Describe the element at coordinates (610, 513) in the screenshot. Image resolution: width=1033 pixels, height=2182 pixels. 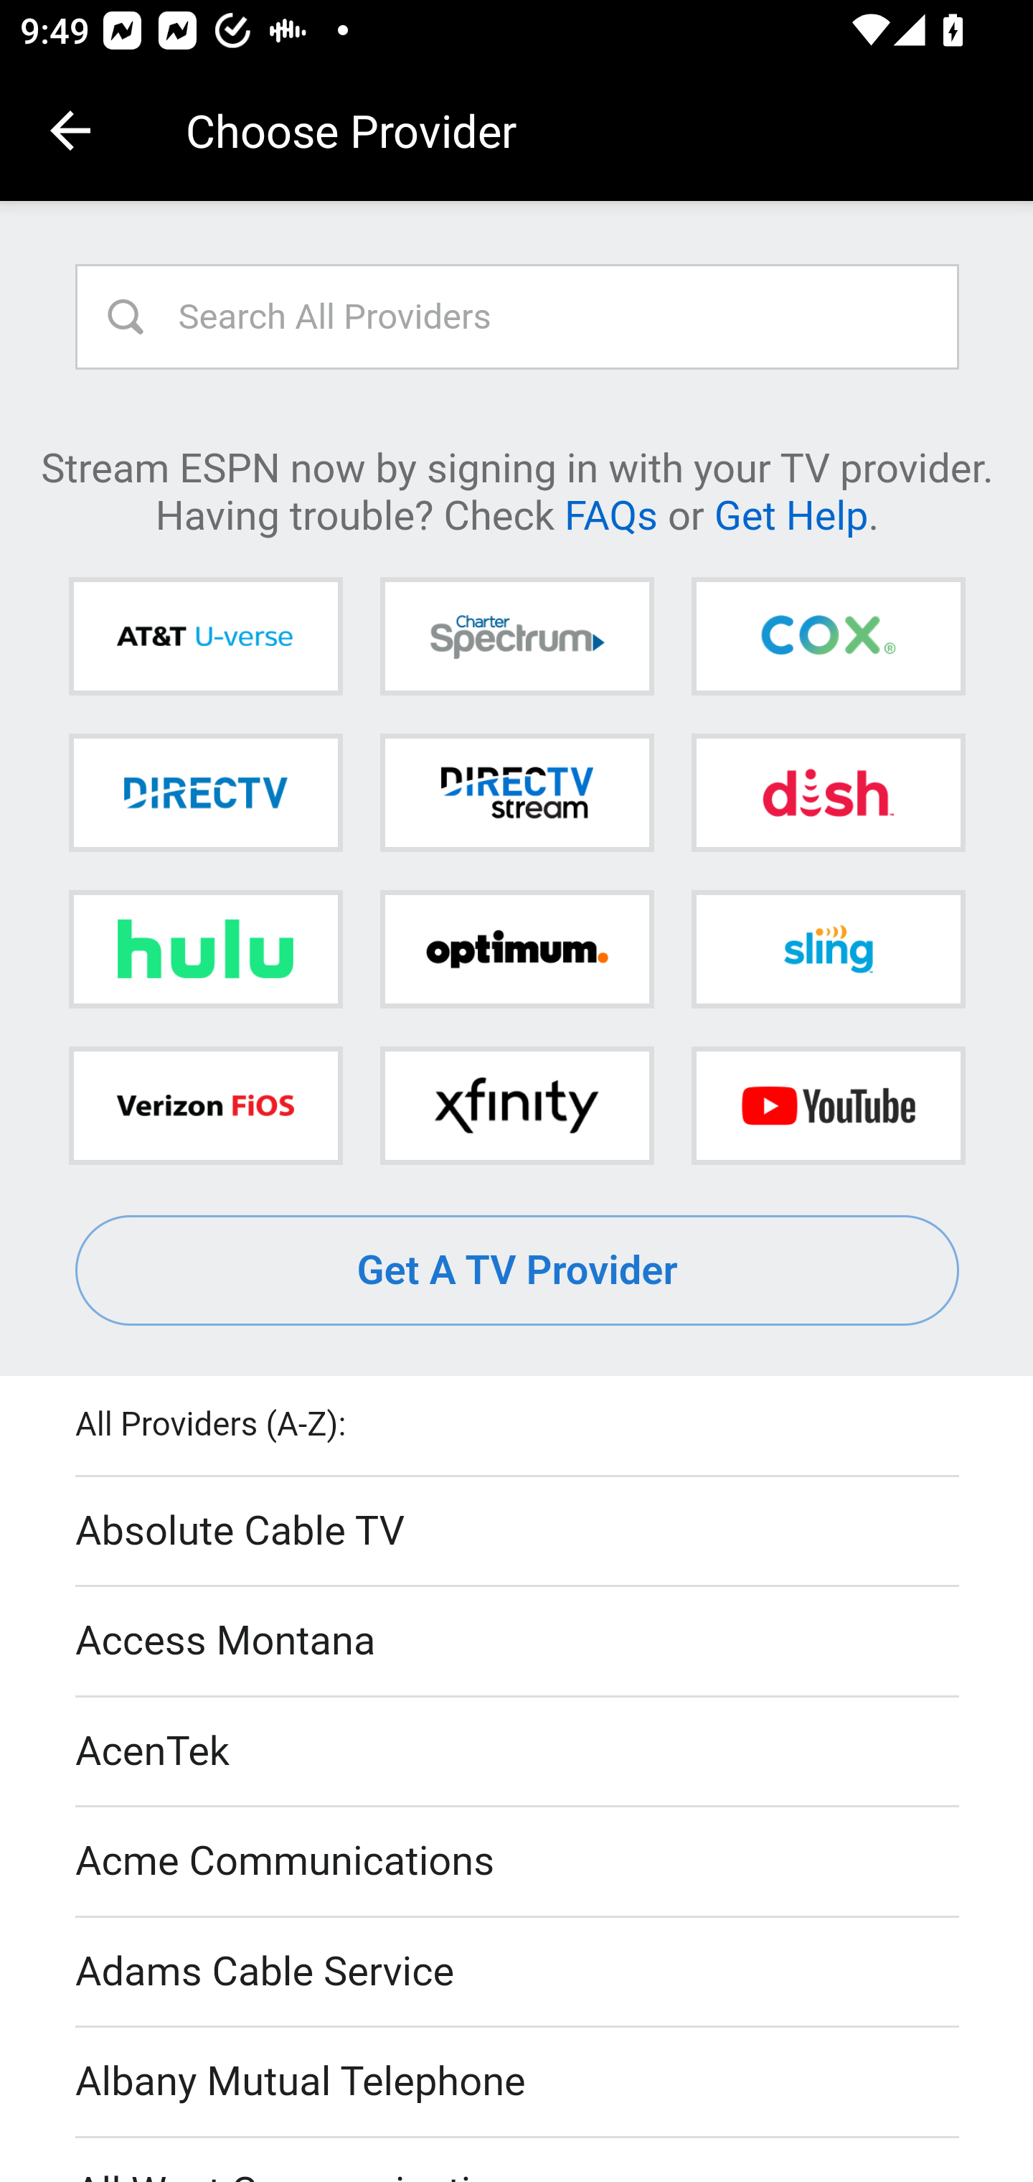
I see `FAQs` at that location.